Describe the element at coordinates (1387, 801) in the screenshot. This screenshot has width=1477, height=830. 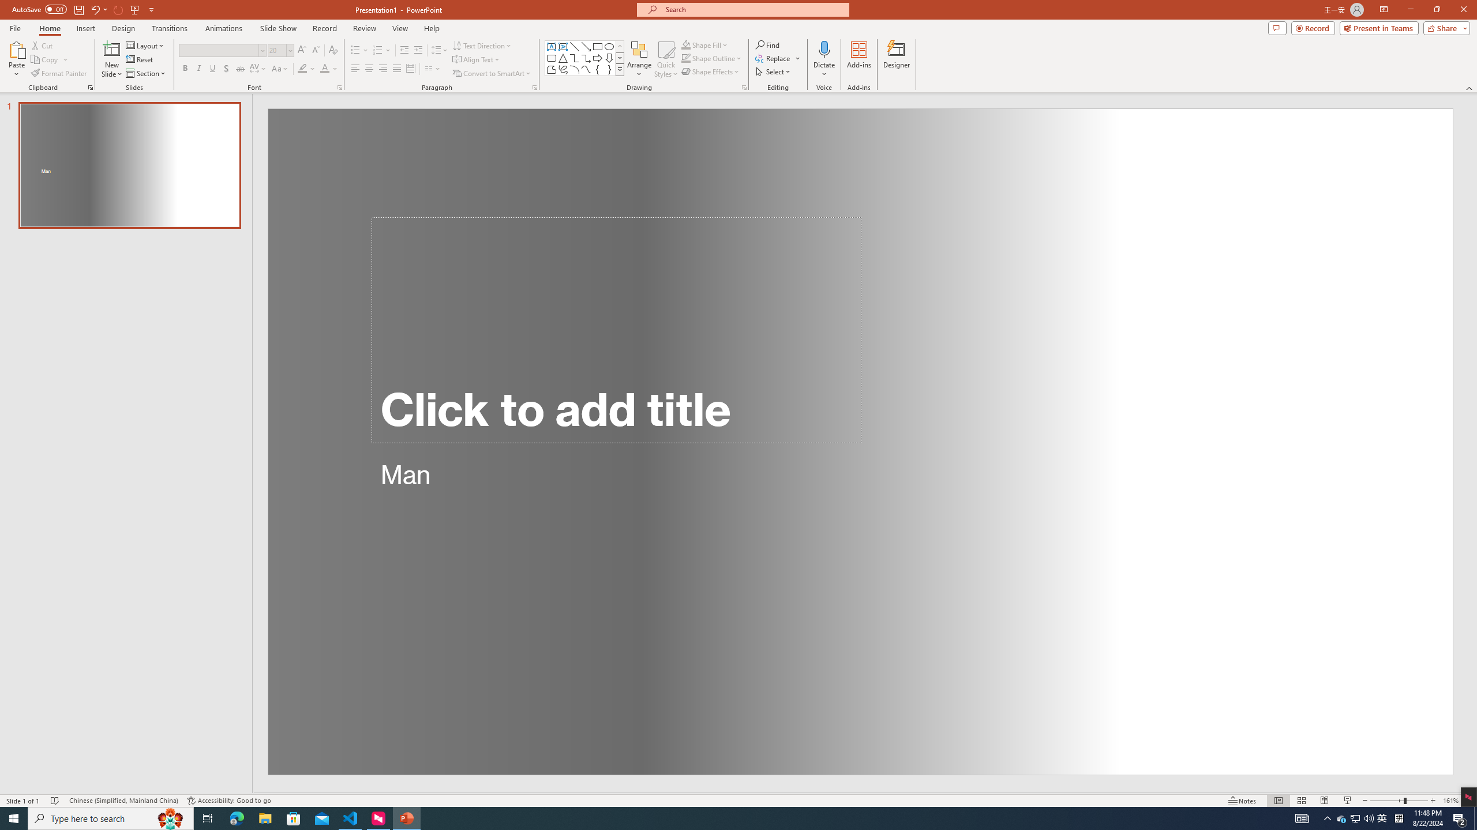
I see `Zoom Out` at that location.